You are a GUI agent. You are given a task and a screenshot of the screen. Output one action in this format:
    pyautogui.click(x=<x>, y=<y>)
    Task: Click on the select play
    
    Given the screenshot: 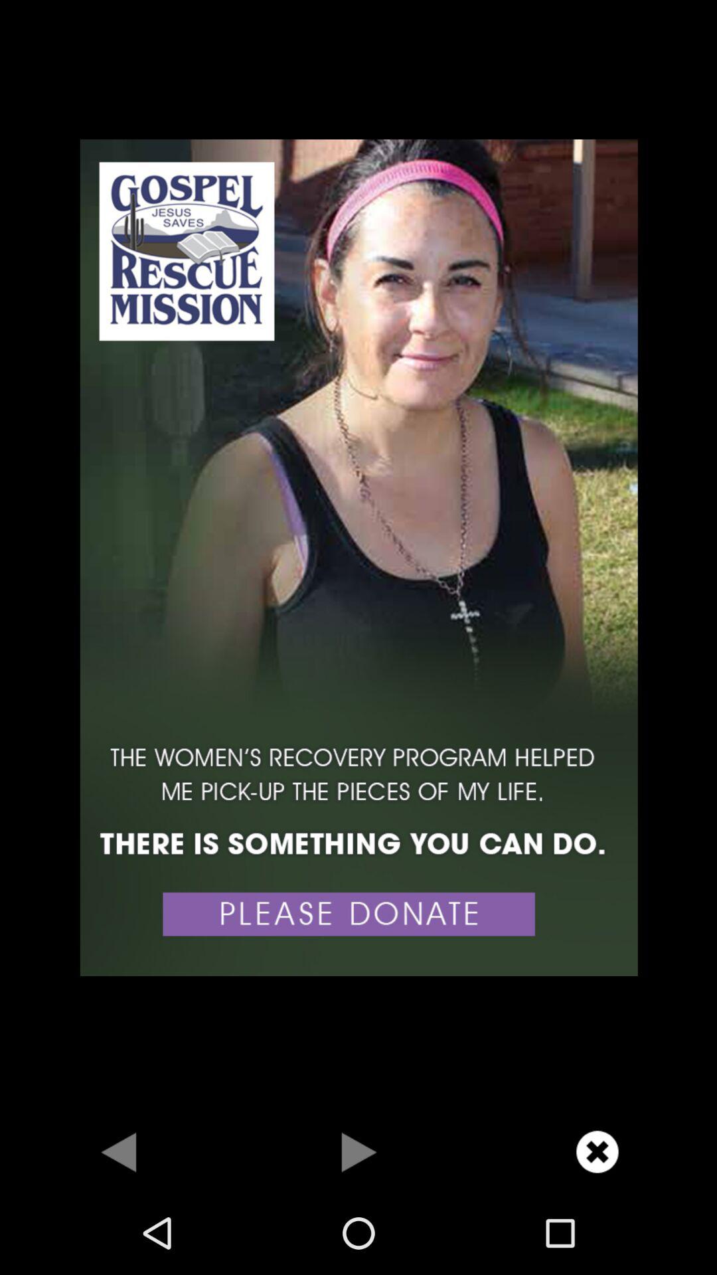 What is the action you would take?
    pyautogui.click(x=358, y=1151)
    